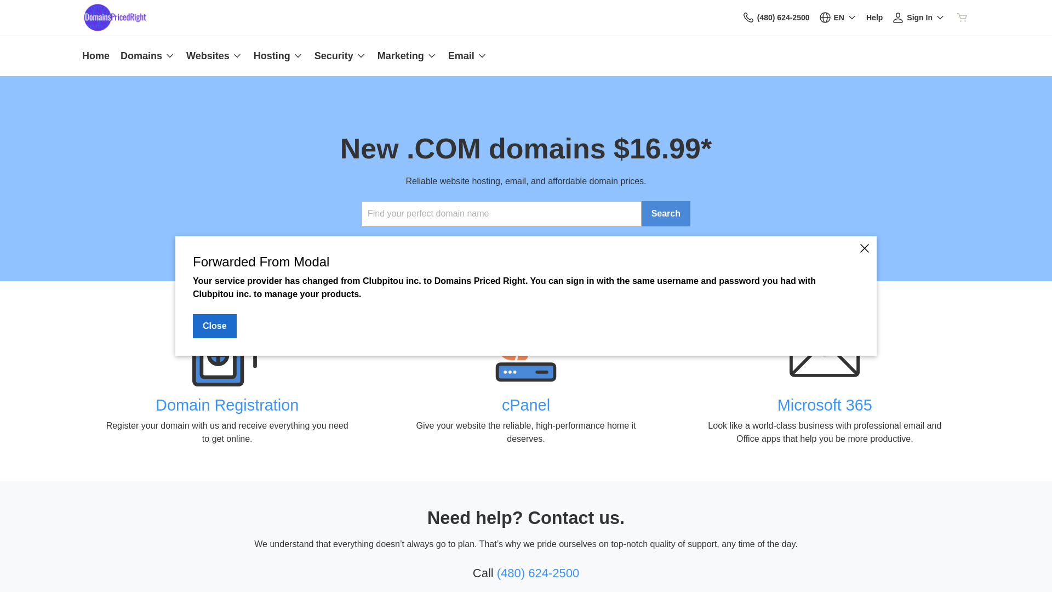 This screenshot has width=1052, height=592. Describe the element at coordinates (215, 326) in the screenshot. I see `Close` at that location.